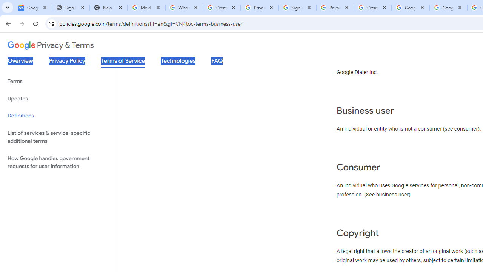 The height and width of the screenshot is (272, 483). Describe the element at coordinates (57, 137) in the screenshot. I see `List of services & service-specific additional terms` at that location.